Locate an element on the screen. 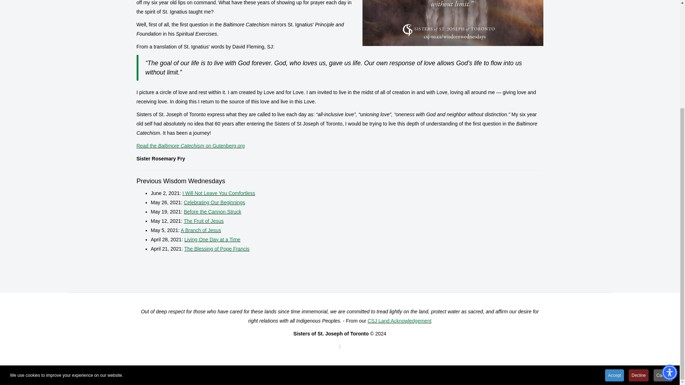 This screenshot has width=685, height=385. Read the Baltimore Catechism on Gutenberg.org is located at coordinates (191, 145).